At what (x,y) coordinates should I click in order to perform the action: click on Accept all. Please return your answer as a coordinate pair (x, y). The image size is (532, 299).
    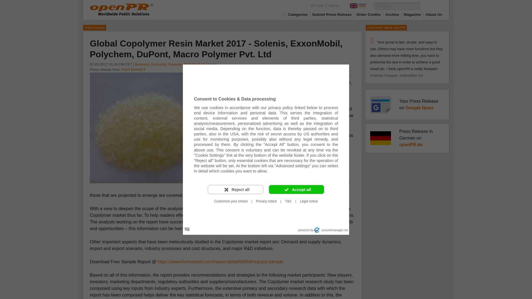
    Looking at the image, I should click on (296, 189).